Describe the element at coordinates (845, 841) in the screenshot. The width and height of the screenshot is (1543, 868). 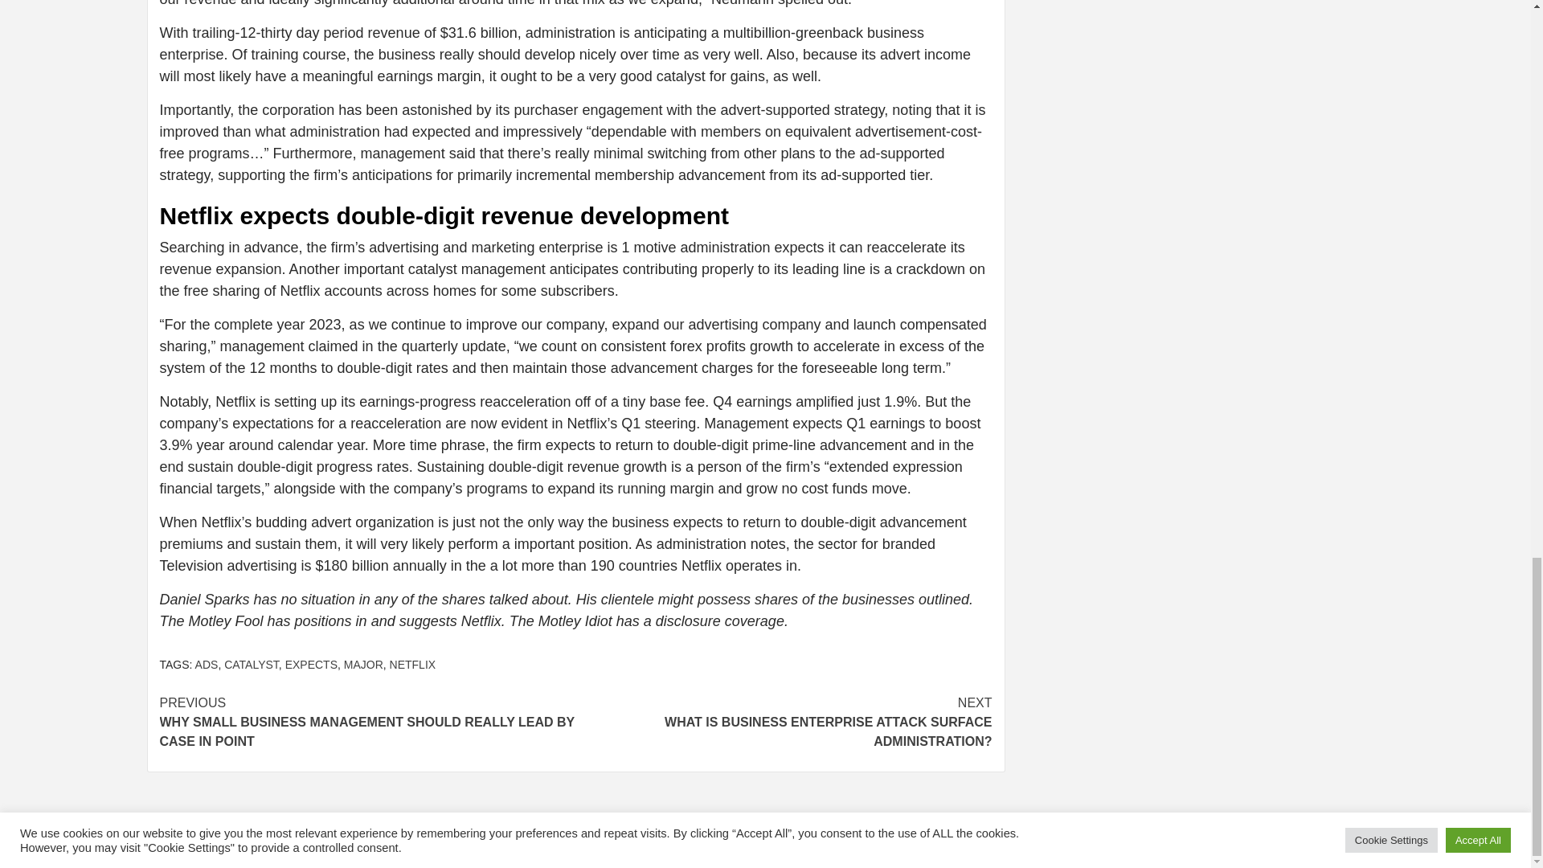
I see `Magazine 7` at that location.